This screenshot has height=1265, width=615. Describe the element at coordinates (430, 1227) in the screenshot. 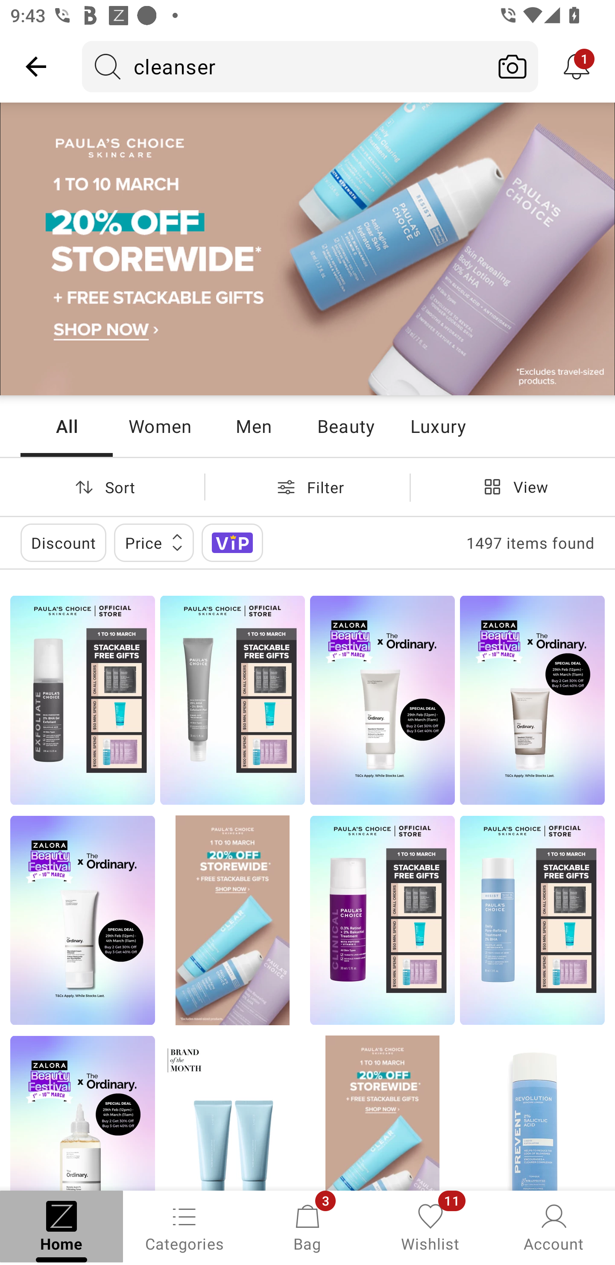

I see `Wishlist, 11 new notifications Wishlist` at that location.